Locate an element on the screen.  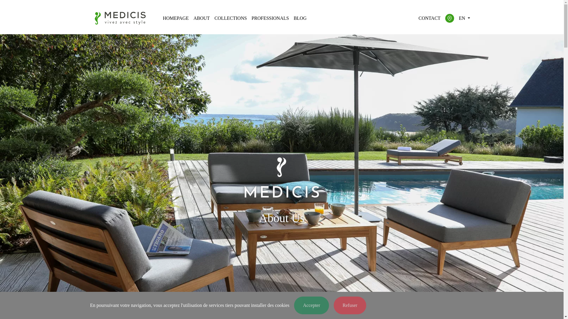
About is located at coordinates (201, 18).